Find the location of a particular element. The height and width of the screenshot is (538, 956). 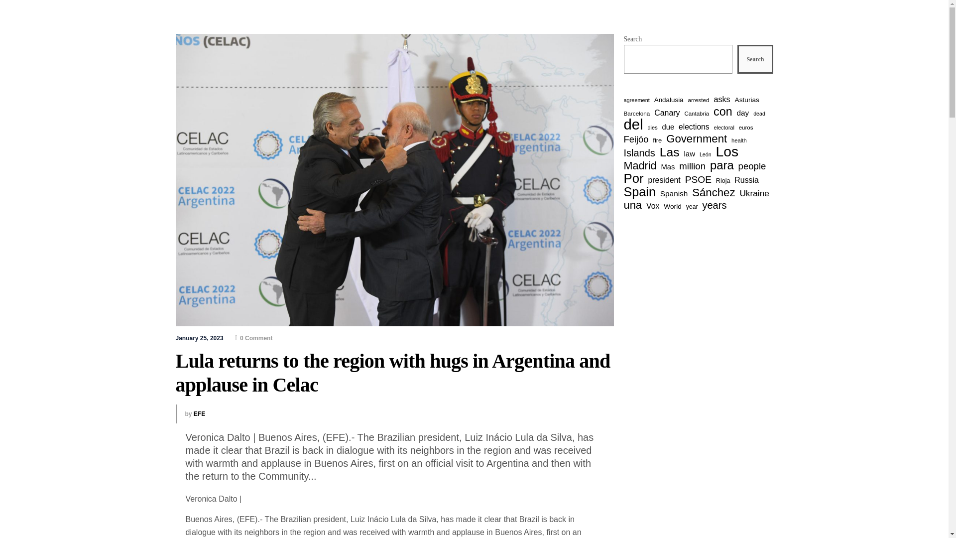

Search is located at coordinates (755, 59).